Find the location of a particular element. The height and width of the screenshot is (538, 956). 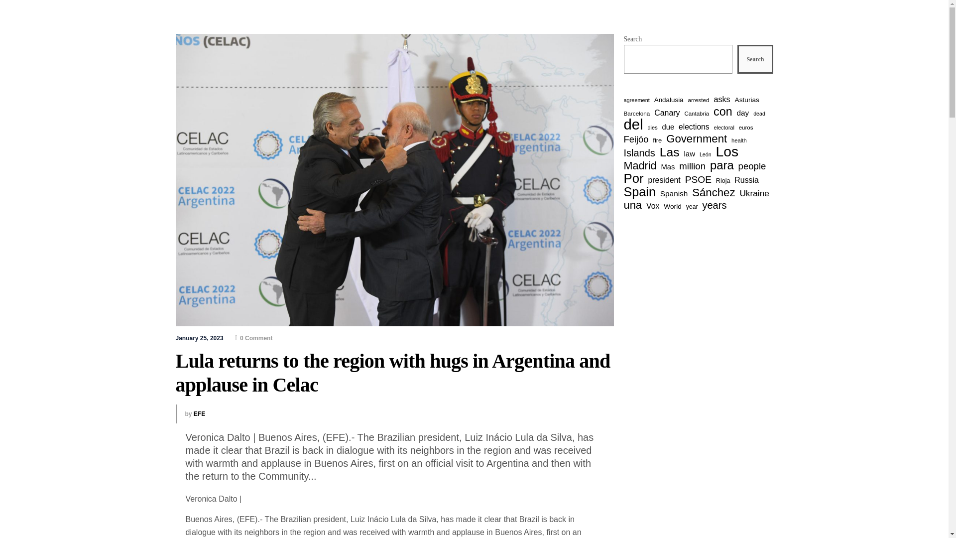

Search is located at coordinates (755, 59).